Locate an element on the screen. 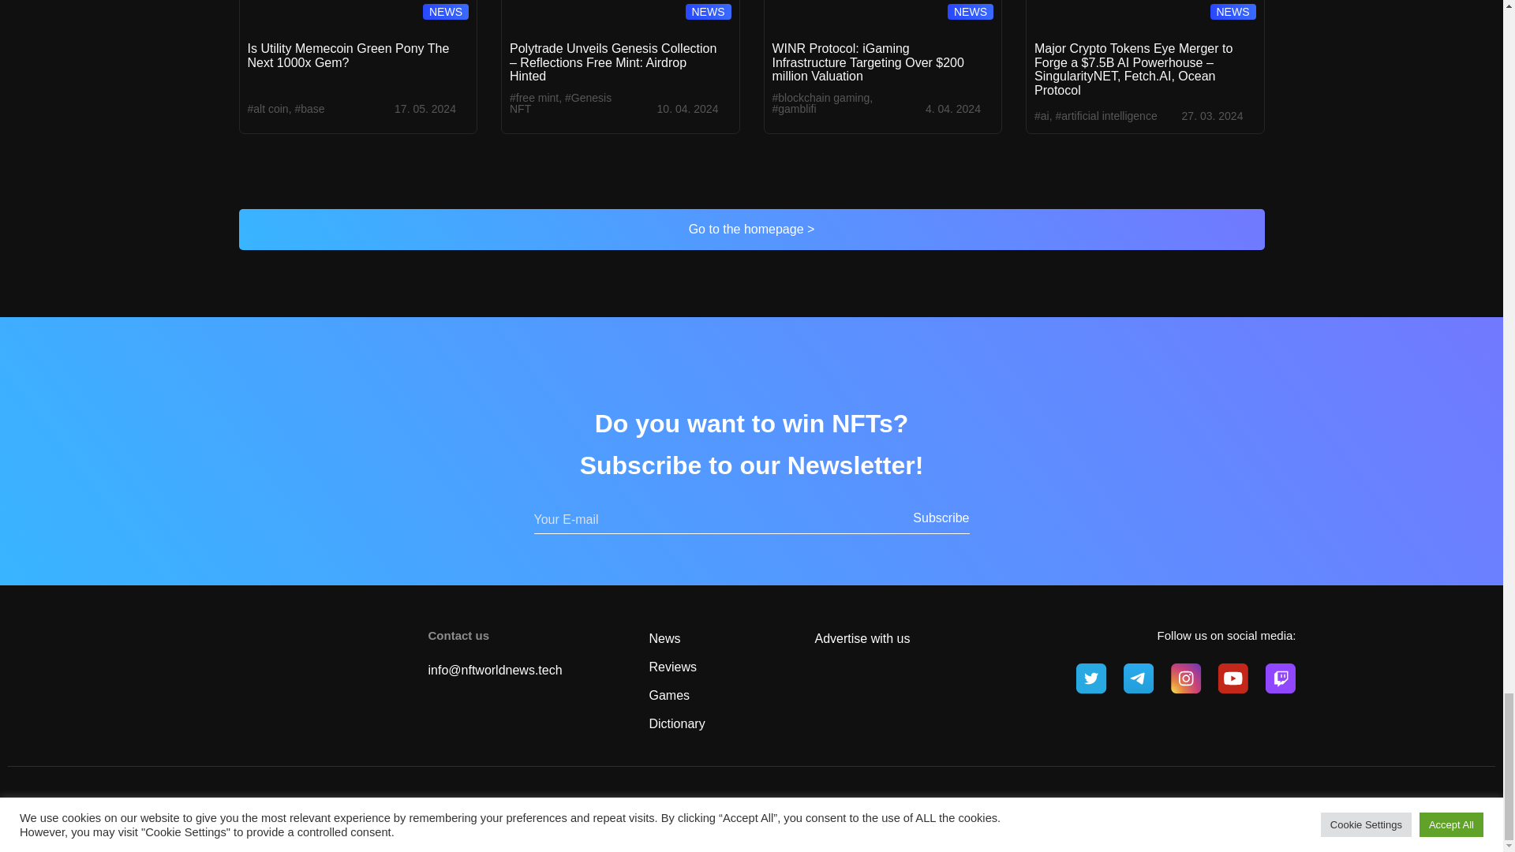  artificial intelligence is located at coordinates (1105, 116).